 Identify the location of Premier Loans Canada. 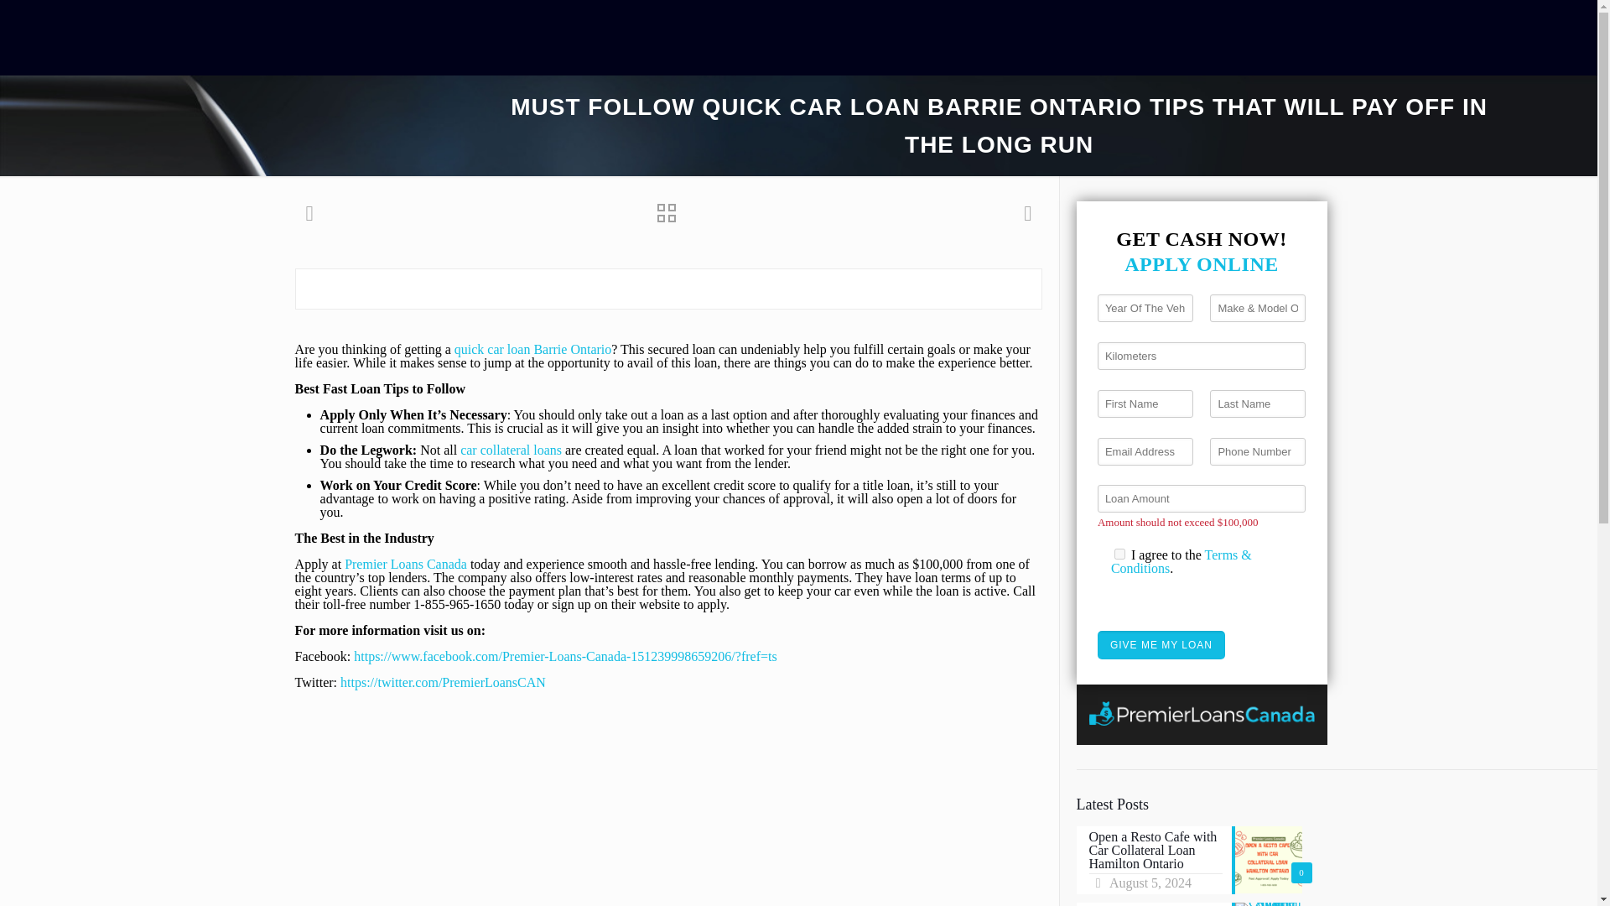
(405, 564).